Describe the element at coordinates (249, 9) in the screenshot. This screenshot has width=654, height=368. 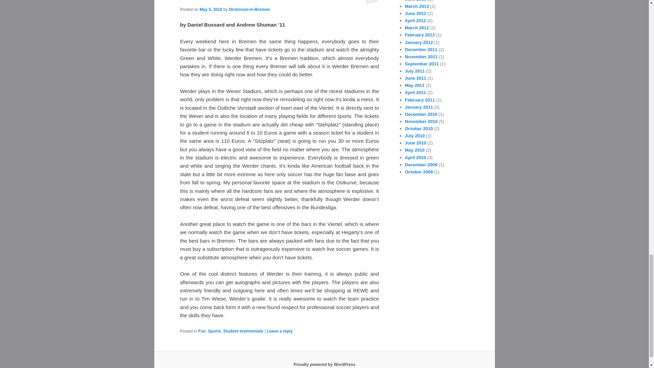
I see `Dickinson-in-Bremen` at that location.